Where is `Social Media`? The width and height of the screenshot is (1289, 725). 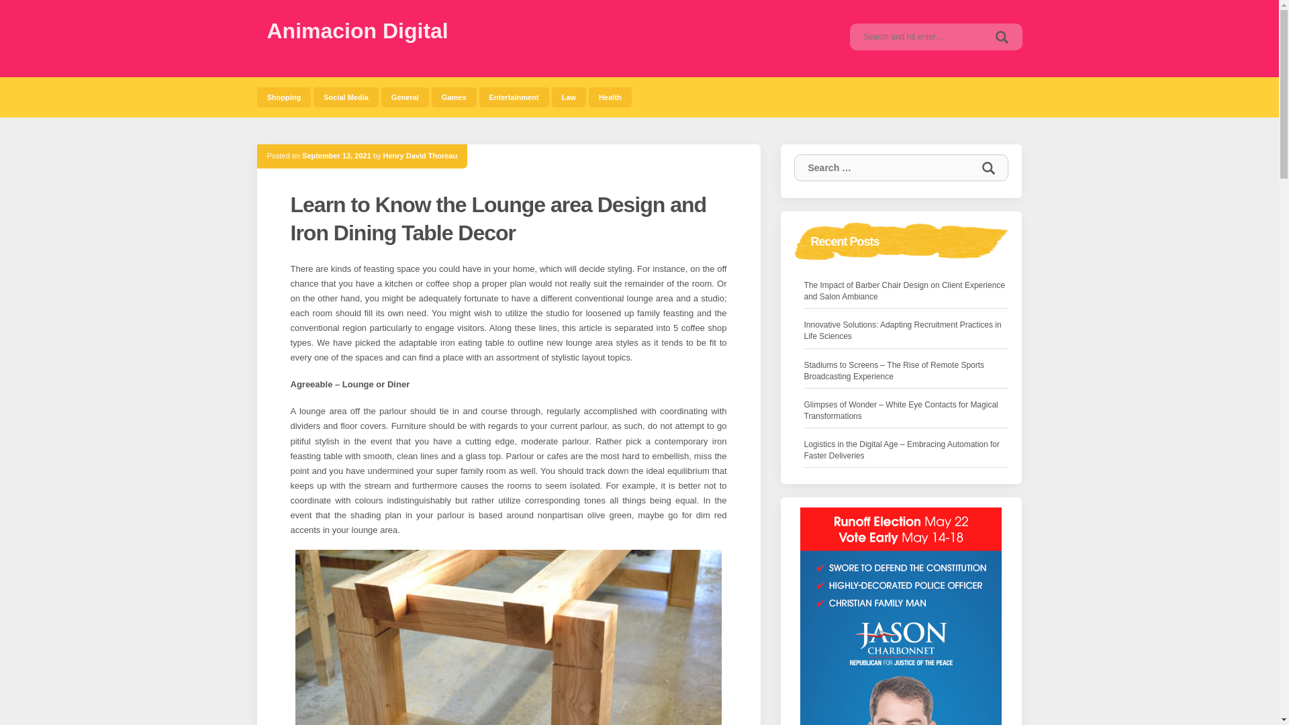
Social Media is located at coordinates (346, 97).